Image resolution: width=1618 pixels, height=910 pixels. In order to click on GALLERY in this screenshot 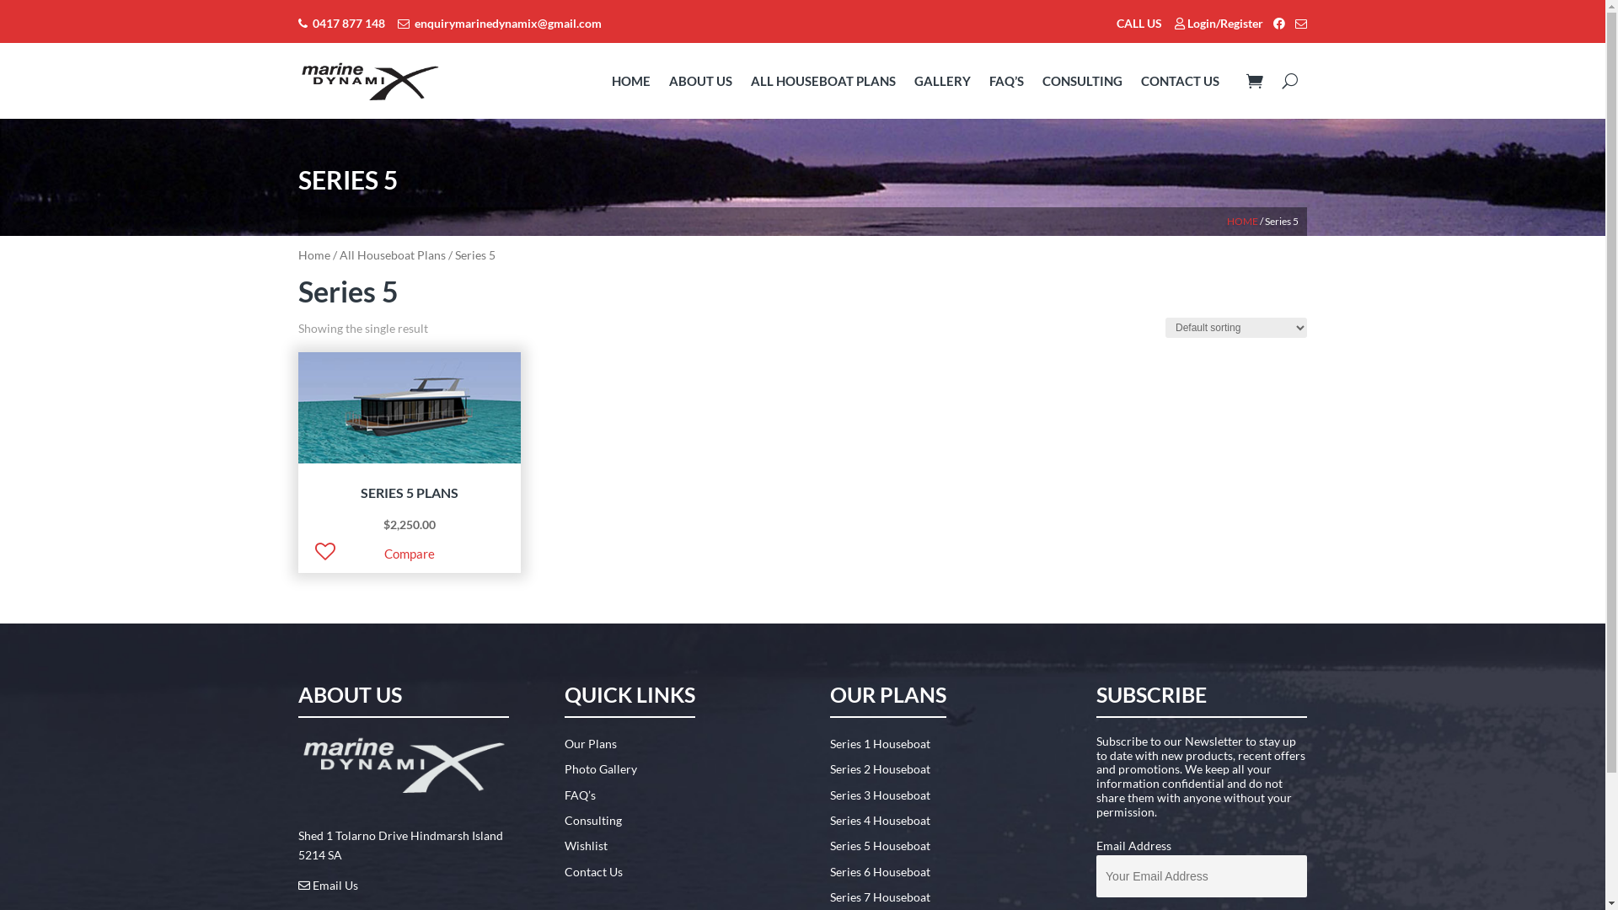, I will do `click(942, 81)`.